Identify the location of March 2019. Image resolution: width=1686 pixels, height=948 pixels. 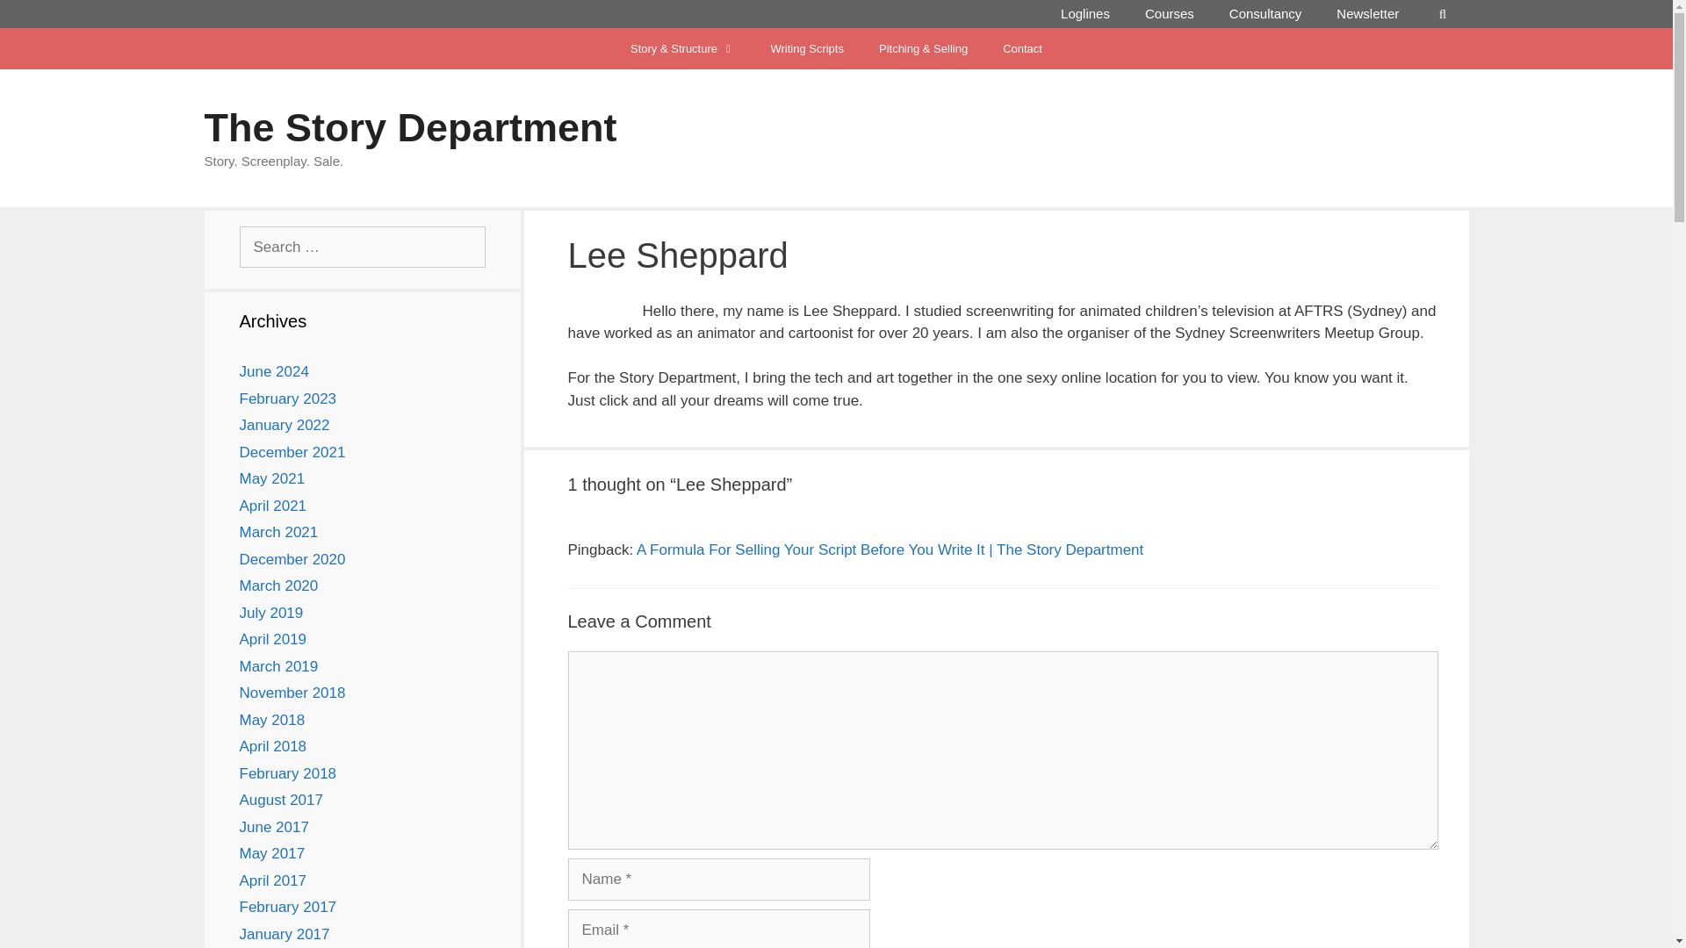
(278, 665).